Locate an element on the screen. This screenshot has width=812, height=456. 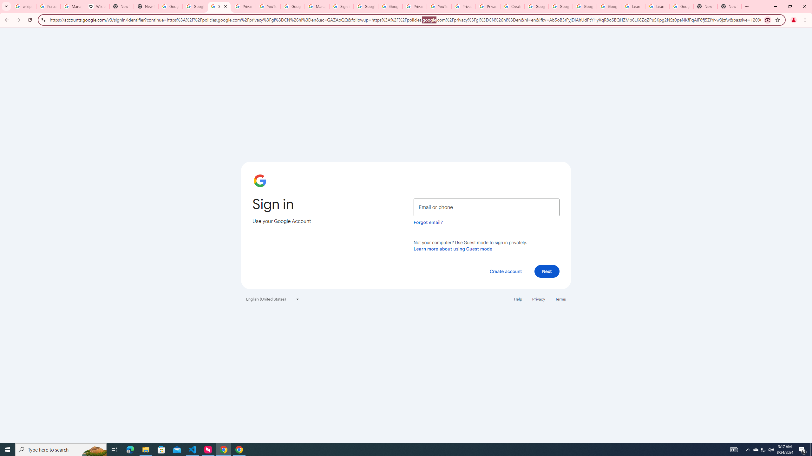
Manage your Location History - Google Search Help is located at coordinates (72, 6).